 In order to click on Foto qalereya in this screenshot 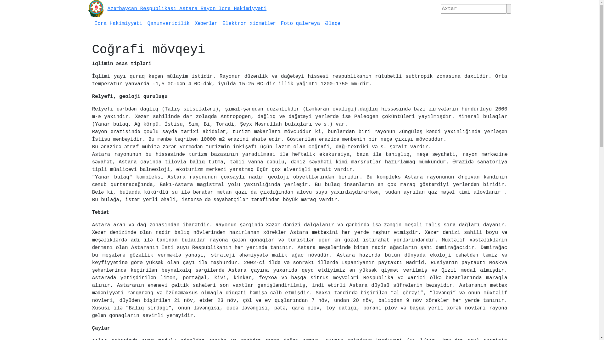, I will do `click(301, 24)`.